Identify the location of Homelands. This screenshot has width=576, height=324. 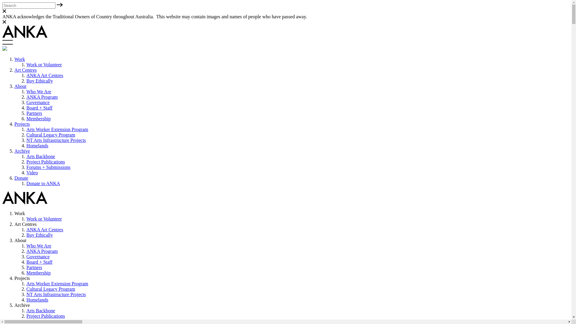
(37, 300).